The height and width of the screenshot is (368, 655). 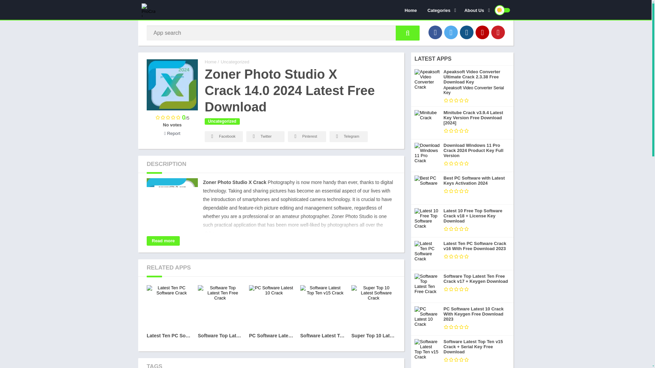 What do you see at coordinates (482, 32) in the screenshot?
I see `YouTube` at bounding box center [482, 32].